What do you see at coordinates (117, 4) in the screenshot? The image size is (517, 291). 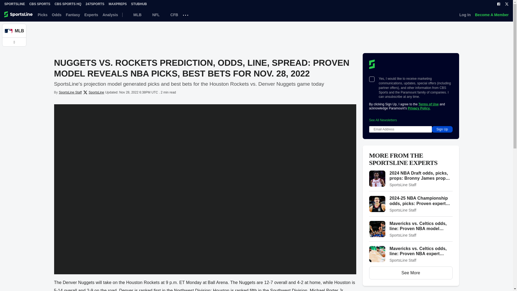 I see `MAXPREPS` at bounding box center [117, 4].